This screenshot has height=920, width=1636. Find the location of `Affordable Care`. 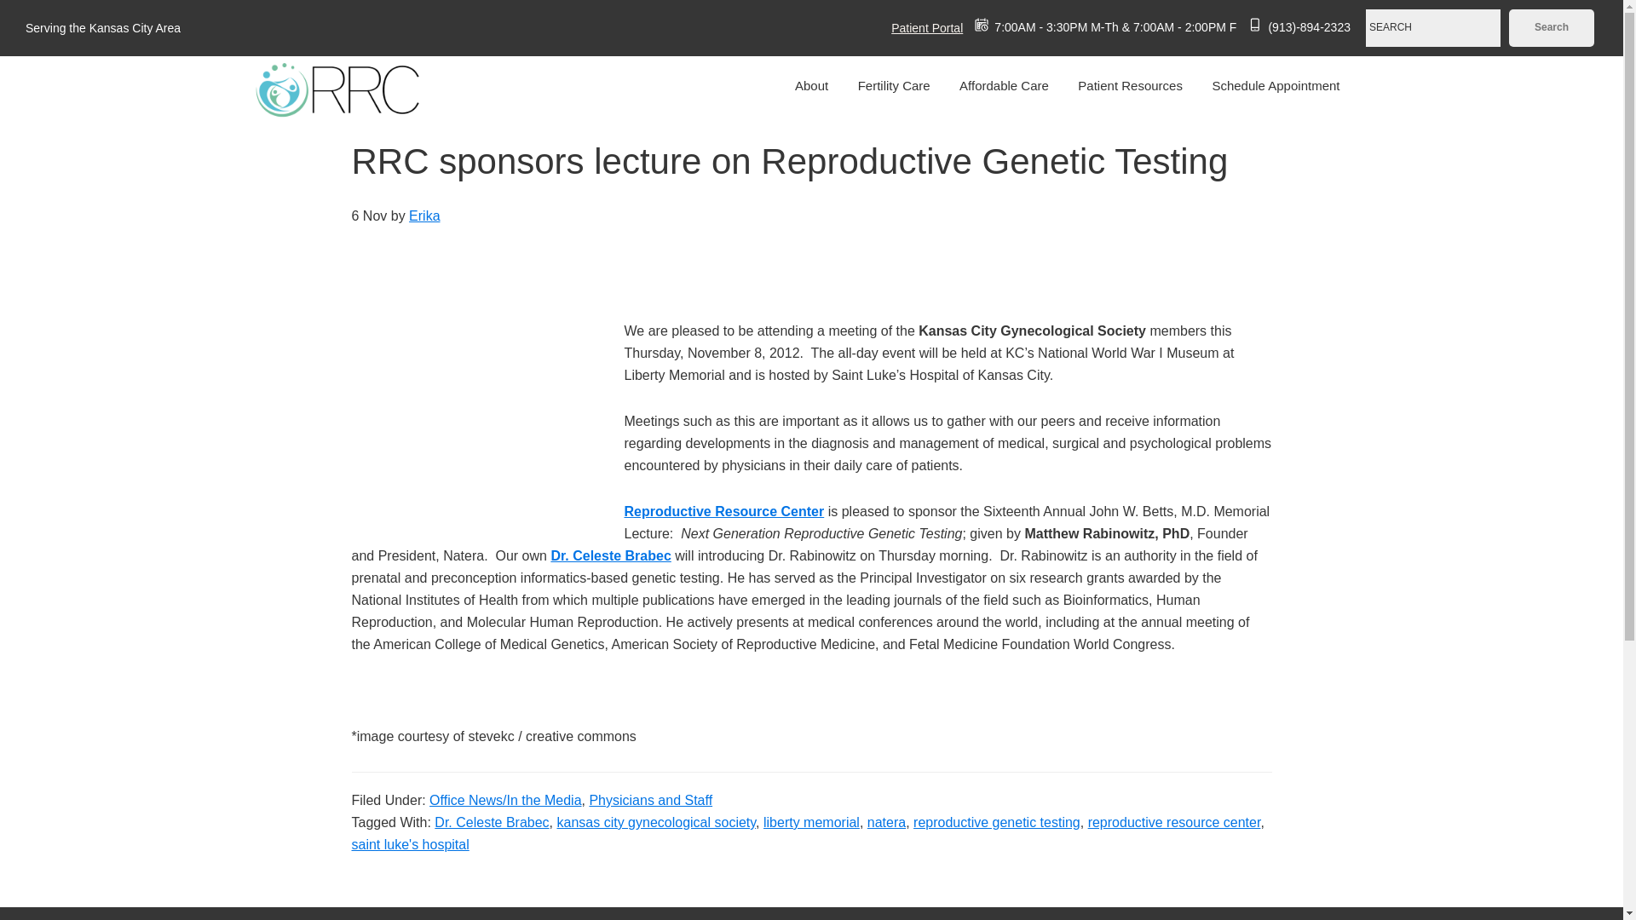

Affordable Care is located at coordinates (1004, 85).